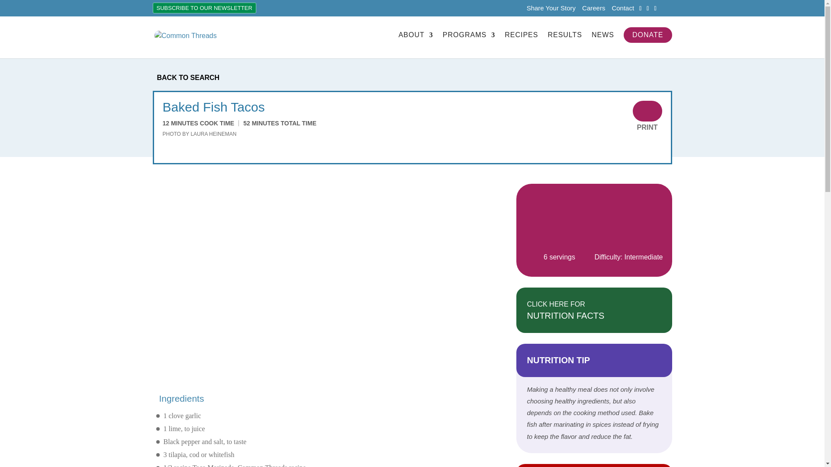 The width and height of the screenshot is (831, 467). I want to click on SUBSCRIBE TO OUR NEWSLETTER, so click(204, 8).